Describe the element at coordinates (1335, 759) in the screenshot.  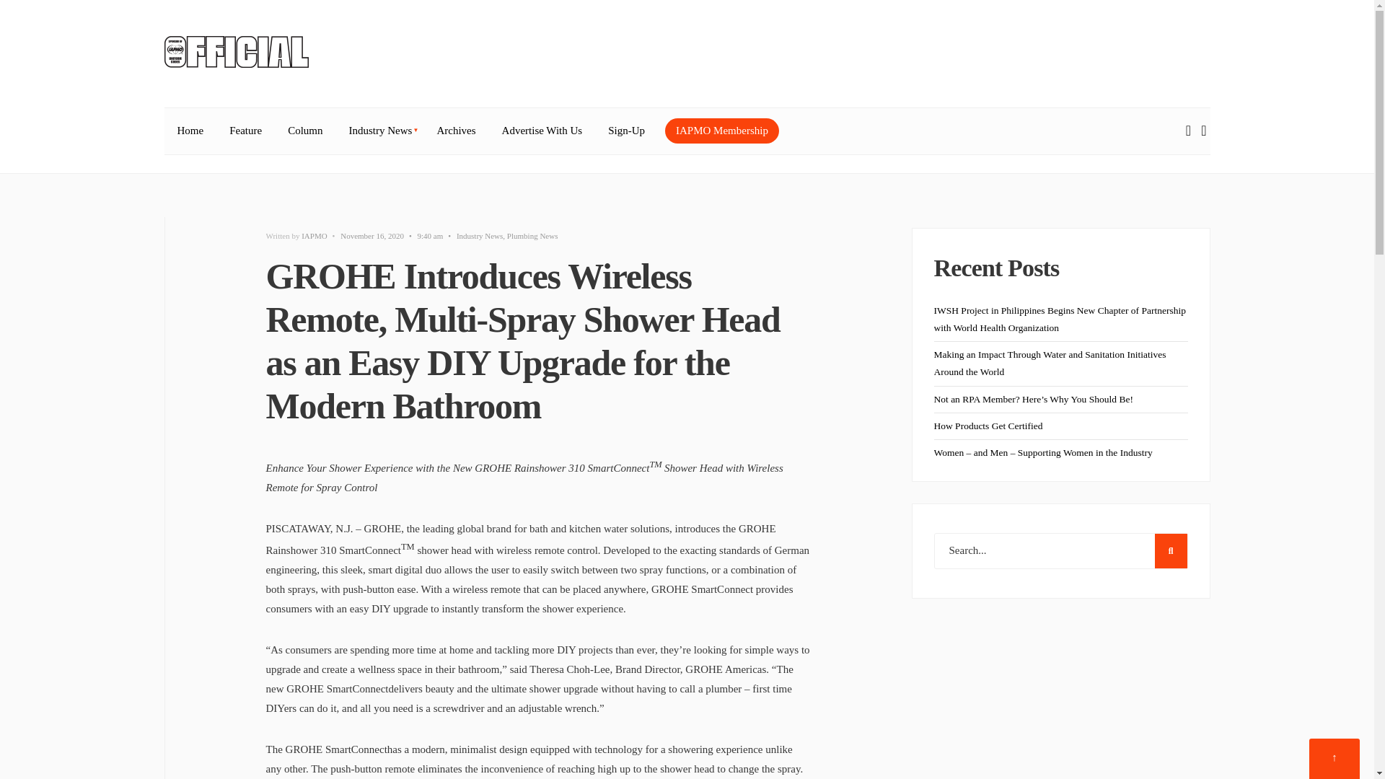
I see `Scroll to top` at that location.